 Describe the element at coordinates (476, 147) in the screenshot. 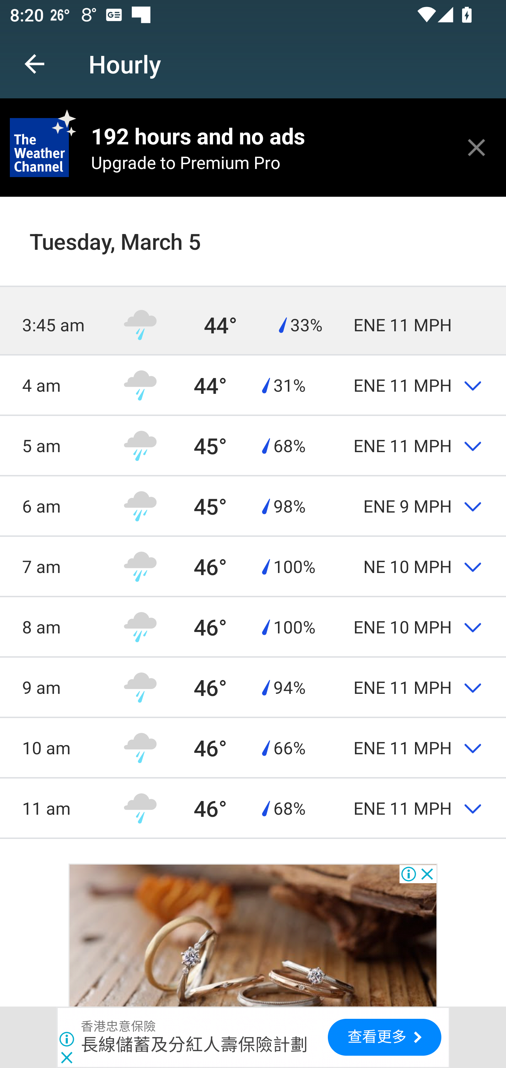

I see `close this` at that location.